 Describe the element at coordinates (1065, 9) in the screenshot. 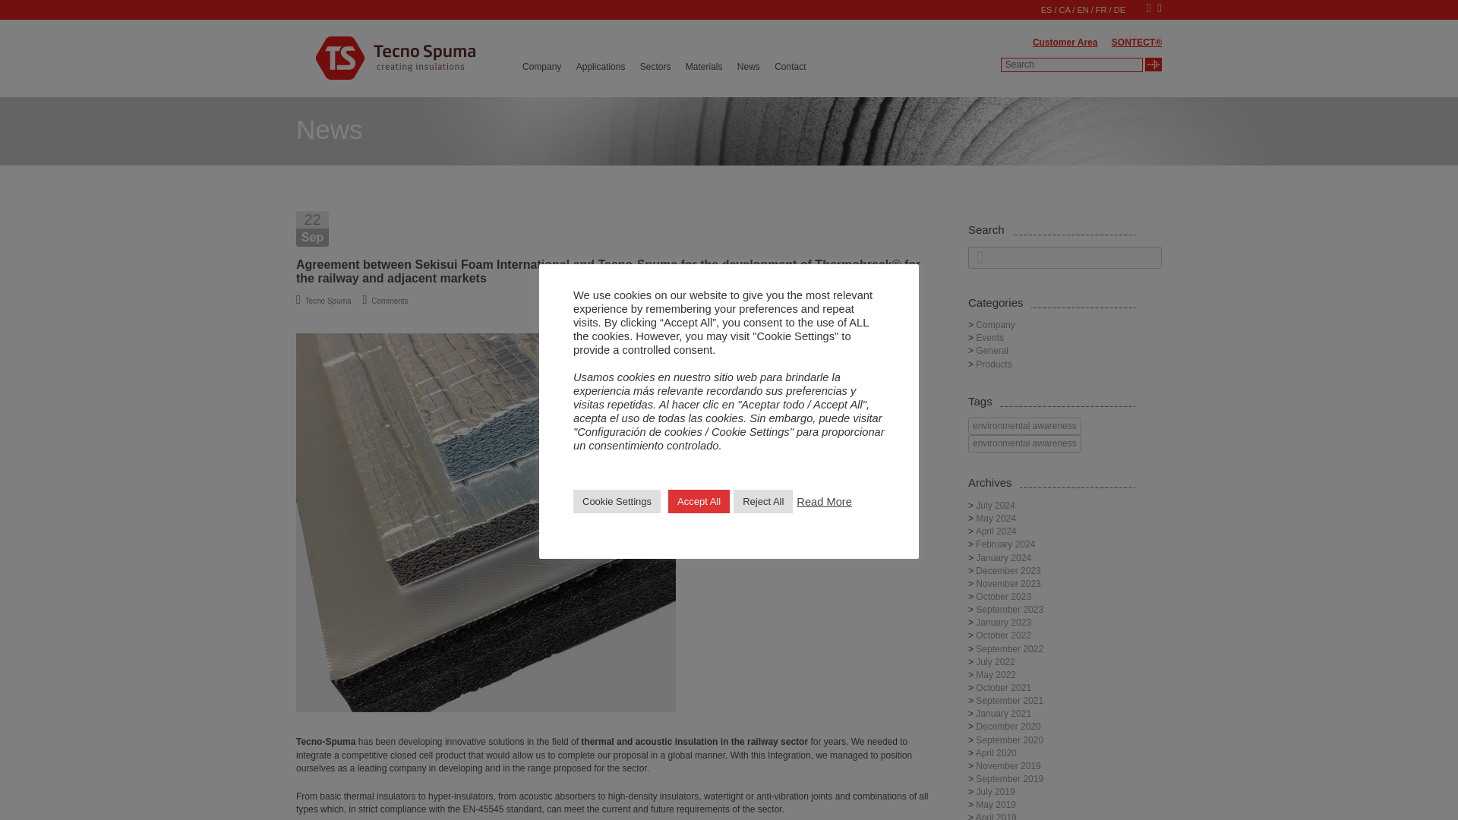

I see `CA` at that location.